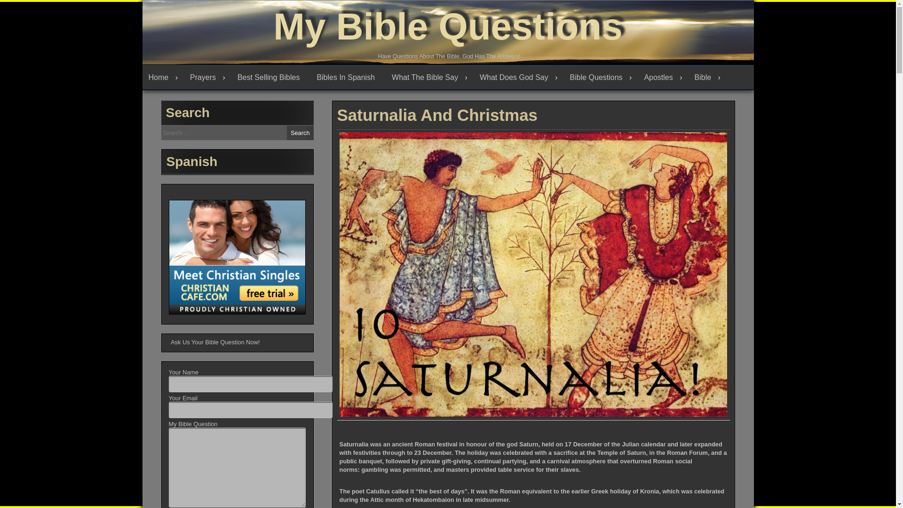 The image size is (903, 508). Describe the element at coordinates (601, 78) in the screenshot. I see `Bible Questions` at that location.